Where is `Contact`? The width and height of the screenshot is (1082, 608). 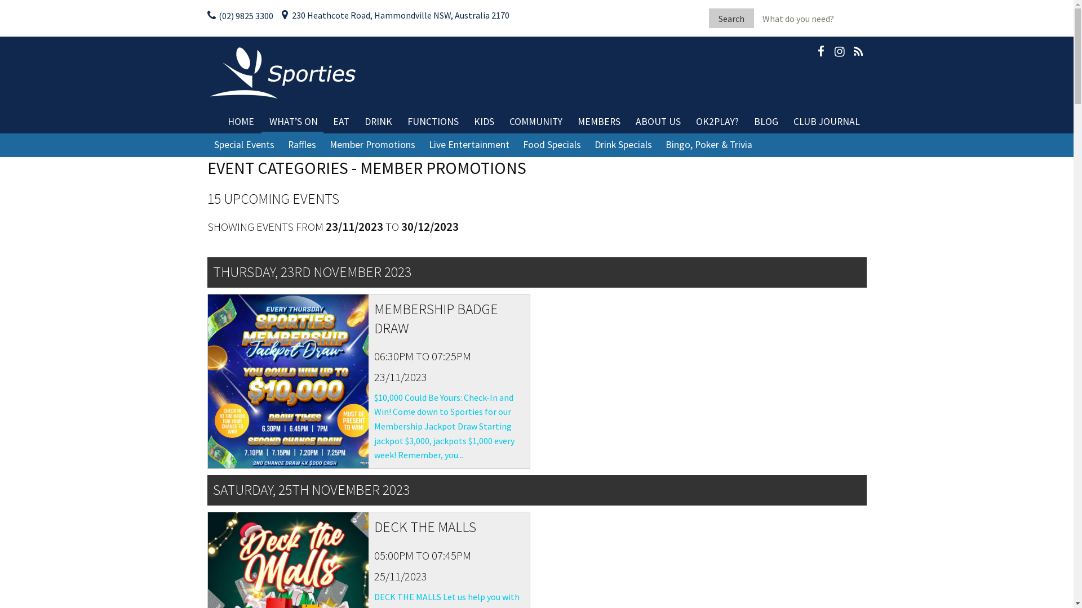
Contact is located at coordinates (695, 152).